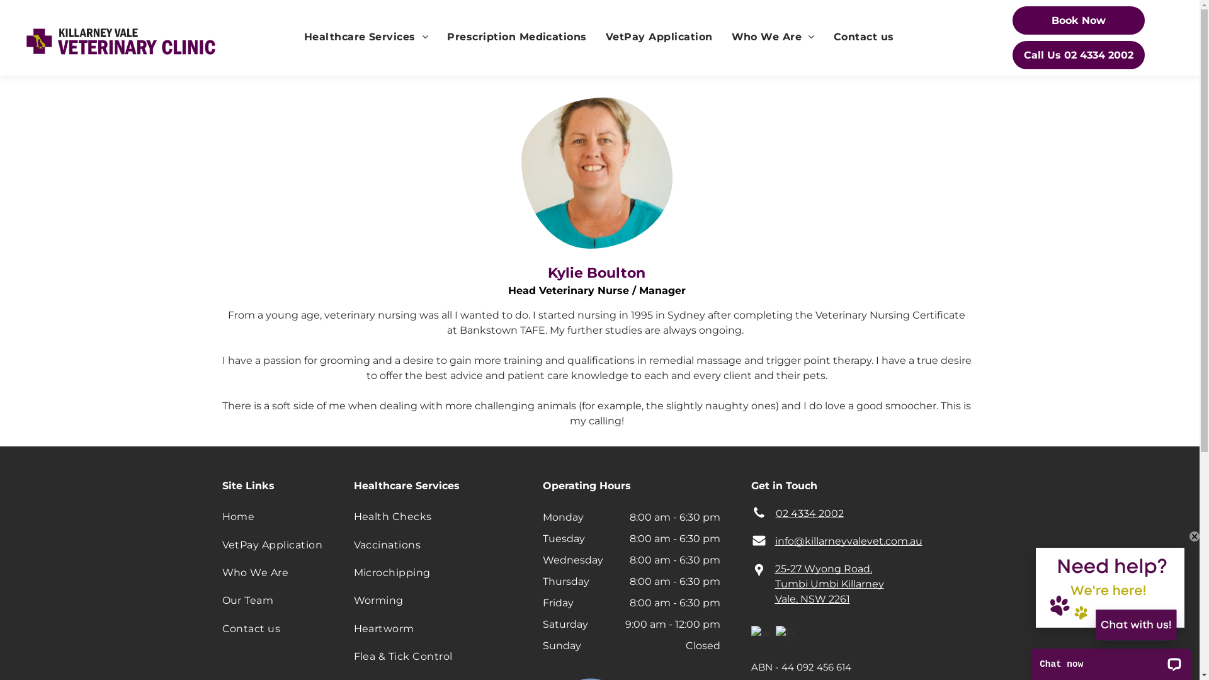 The width and height of the screenshot is (1209, 680). Describe the element at coordinates (443, 628) in the screenshot. I see `Heartworm` at that location.